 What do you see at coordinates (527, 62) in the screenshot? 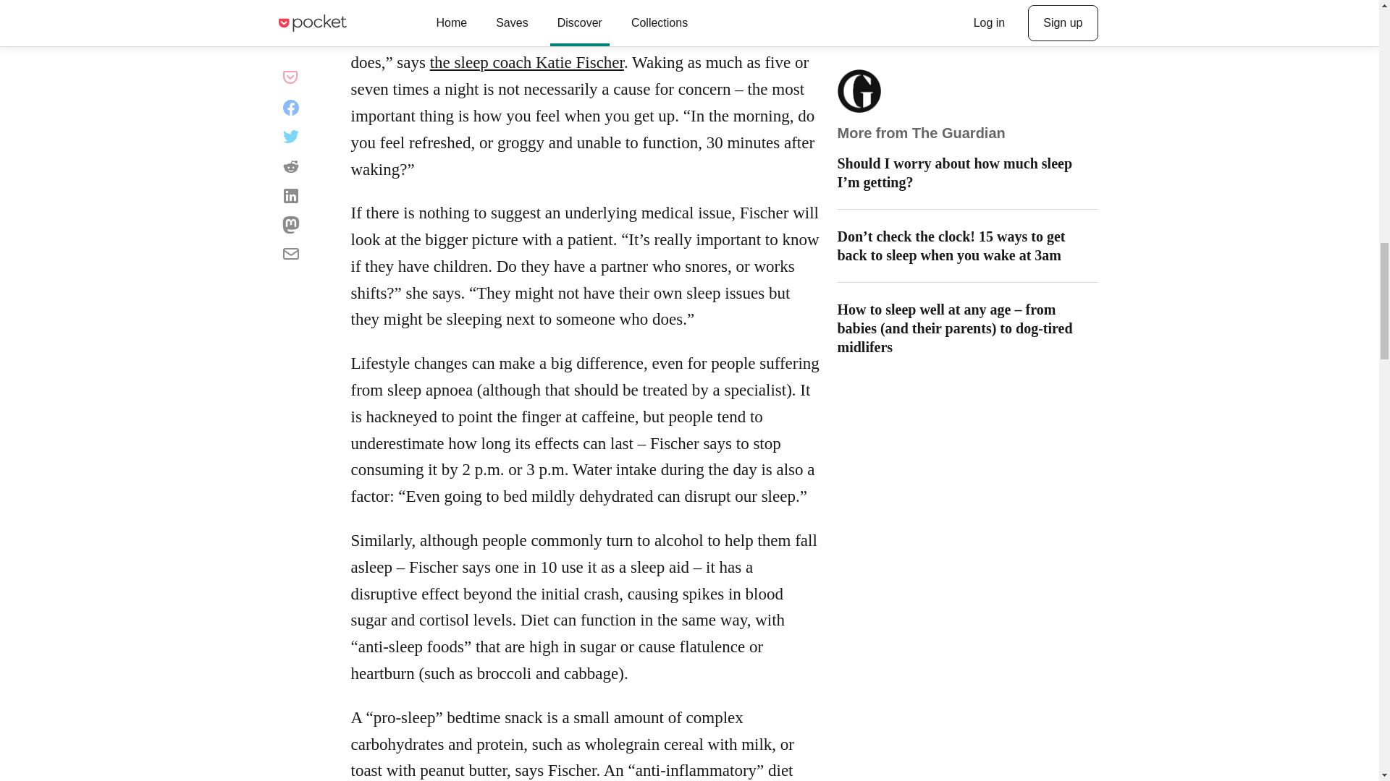
I see `the sleep coach Katie Fischer` at bounding box center [527, 62].